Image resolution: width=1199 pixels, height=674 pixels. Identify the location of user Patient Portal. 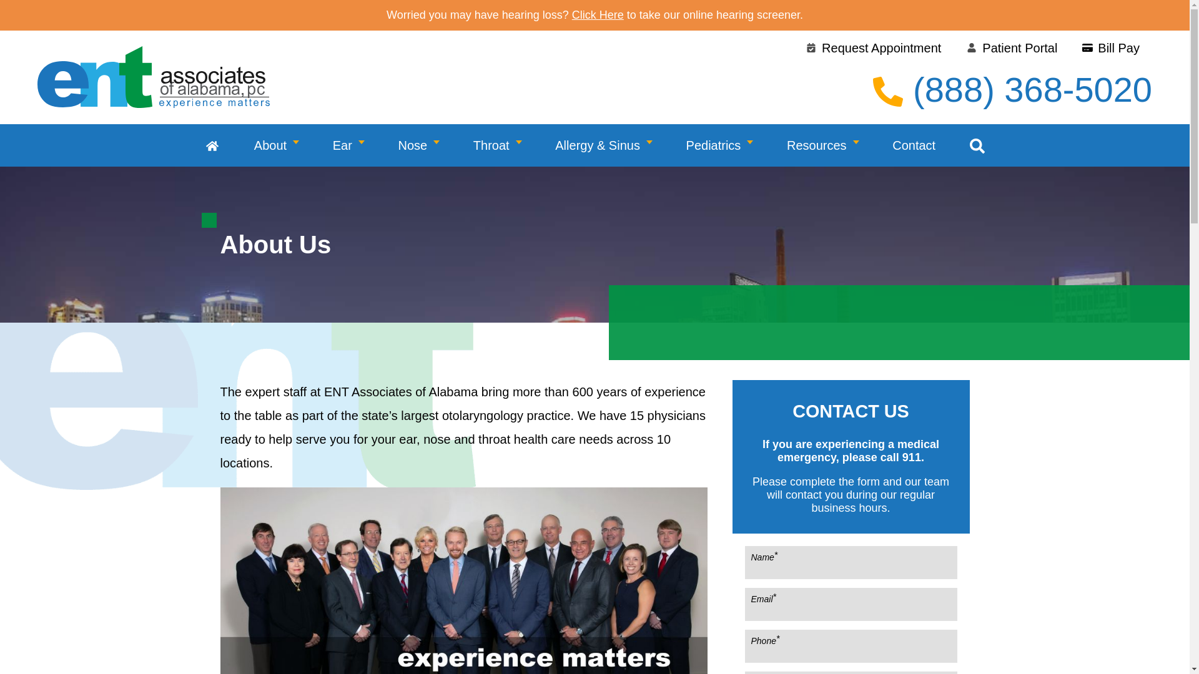
(1012, 47).